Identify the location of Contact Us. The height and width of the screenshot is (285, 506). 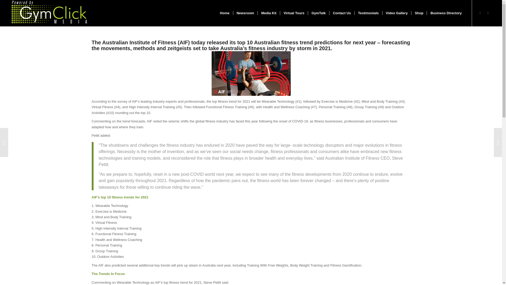
(342, 13).